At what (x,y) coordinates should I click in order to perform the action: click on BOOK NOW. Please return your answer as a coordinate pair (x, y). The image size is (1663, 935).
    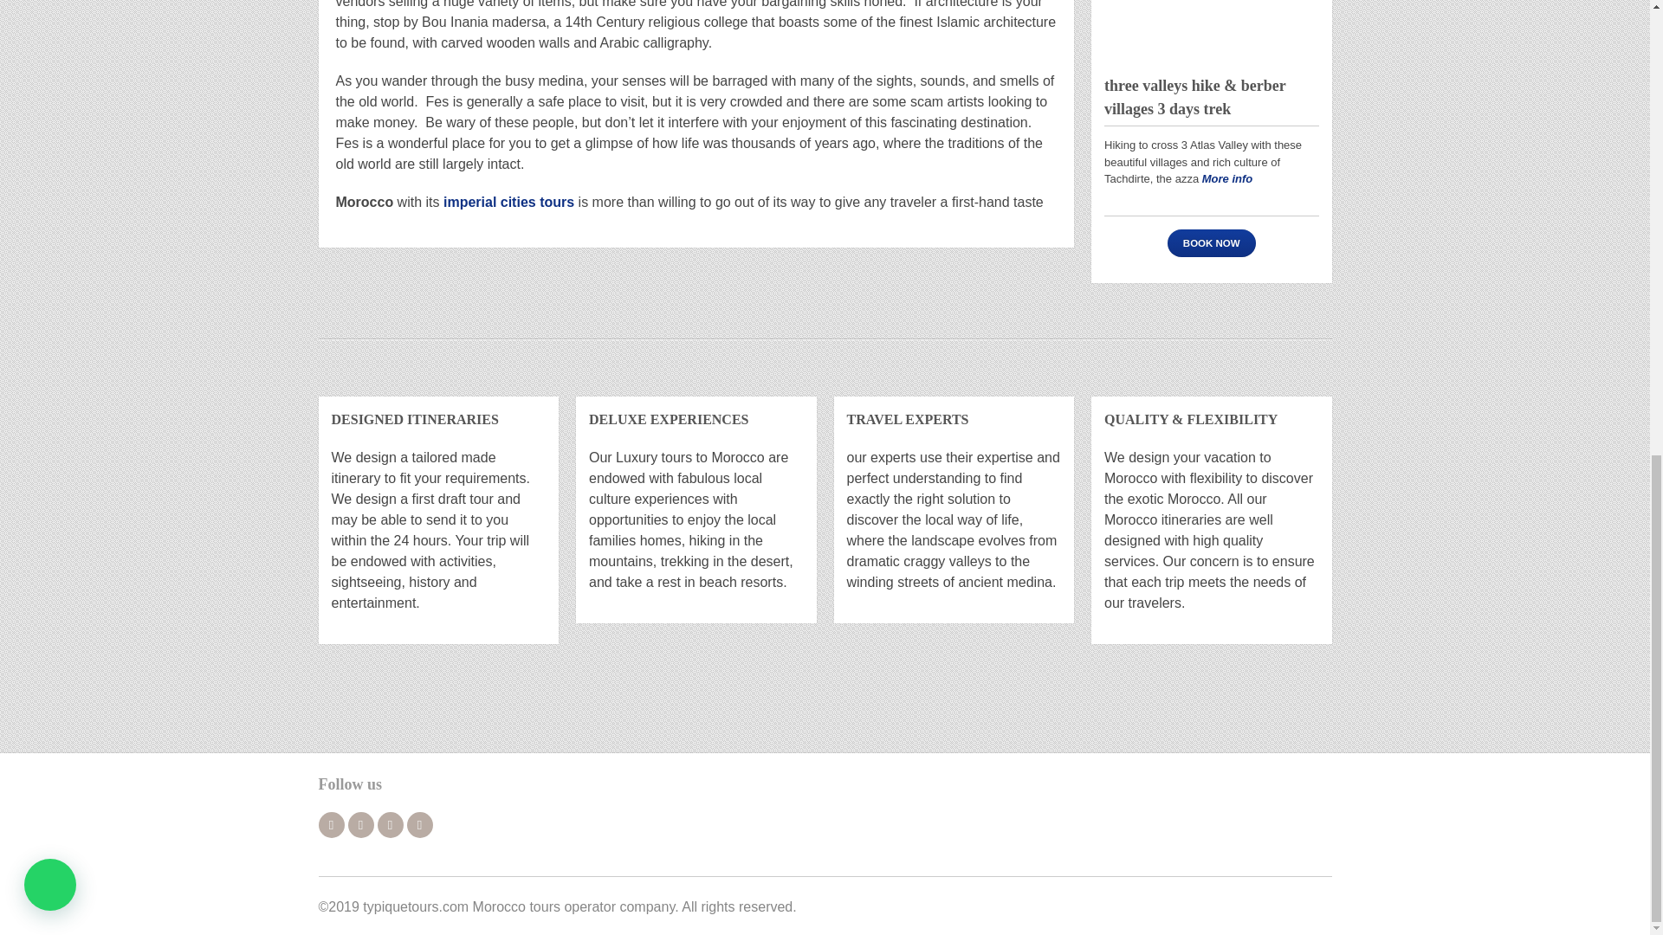
    Looking at the image, I should click on (1211, 242).